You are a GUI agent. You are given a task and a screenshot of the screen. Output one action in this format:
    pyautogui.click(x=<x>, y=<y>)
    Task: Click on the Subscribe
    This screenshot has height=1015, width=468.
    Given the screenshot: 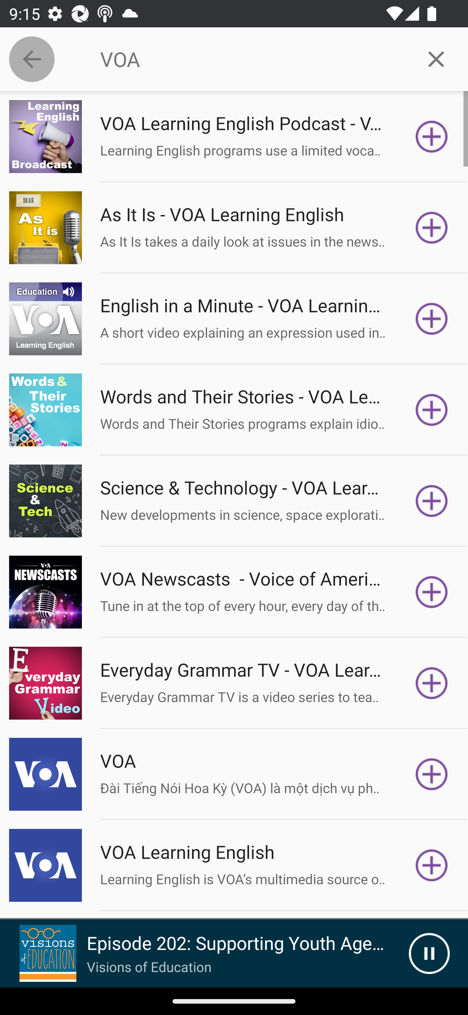 What is the action you would take?
    pyautogui.click(x=432, y=227)
    